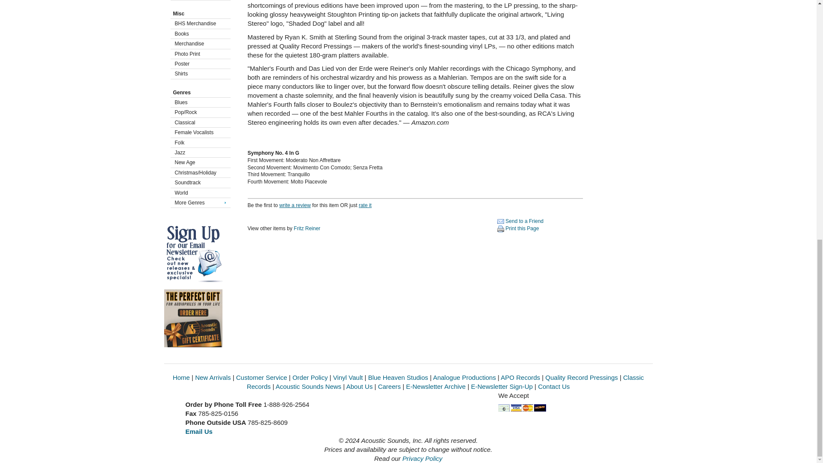 Image resolution: width=823 pixels, height=463 pixels. Describe the element at coordinates (199, 102) in the screenshot. I see `Blues` at that location.